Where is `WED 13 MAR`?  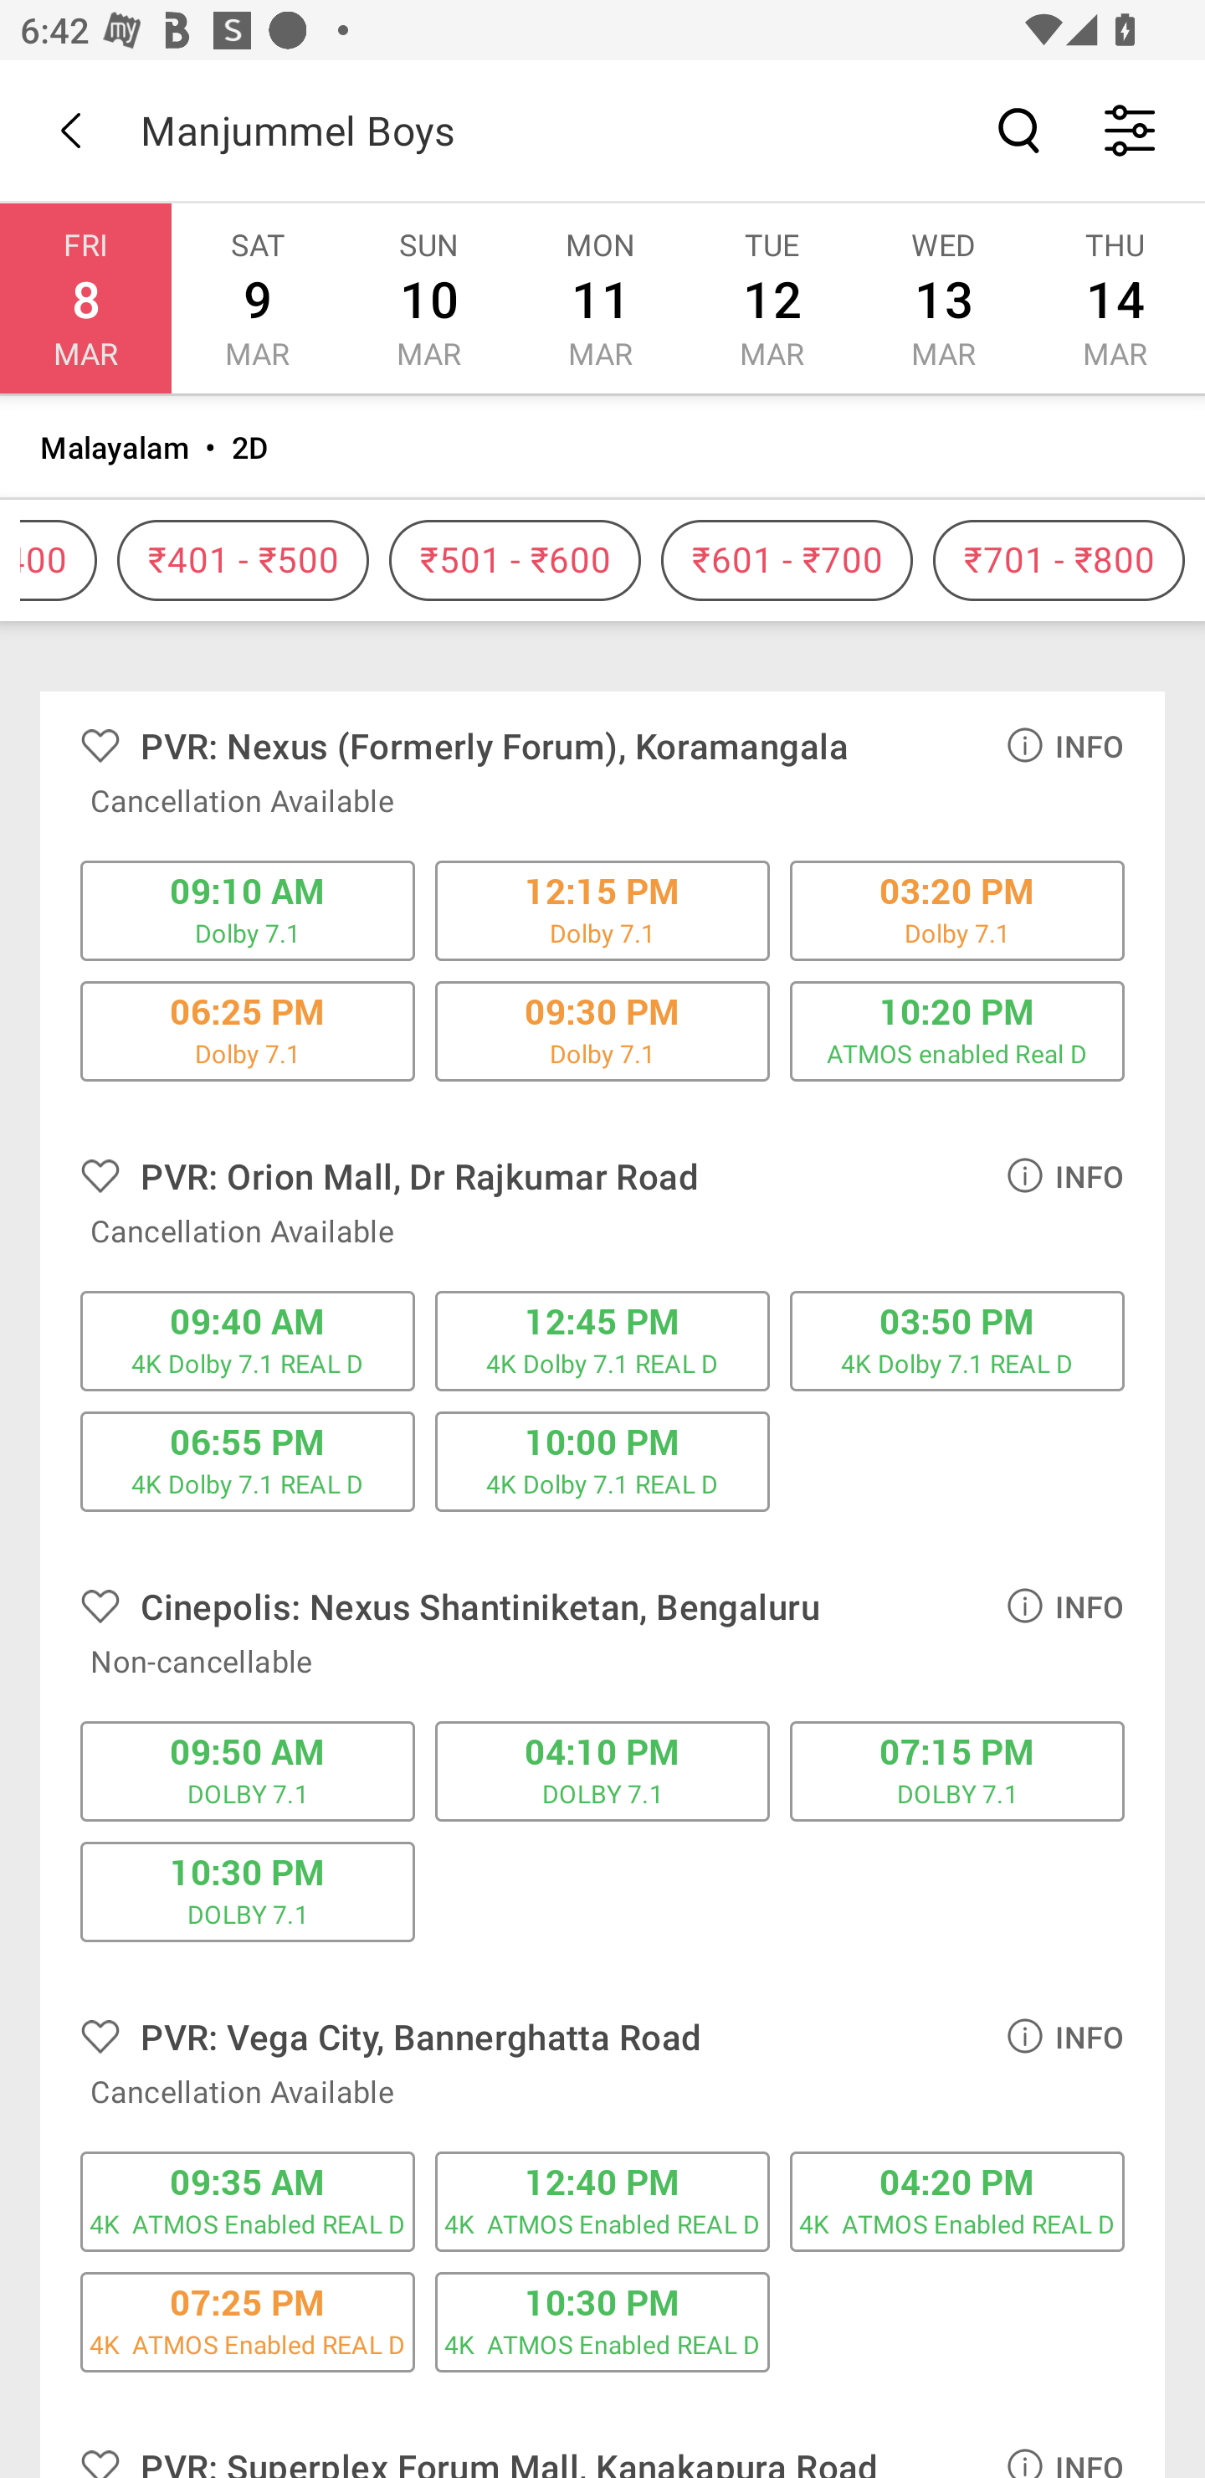 WED 13 MAR is located at coordinates (943, 298).